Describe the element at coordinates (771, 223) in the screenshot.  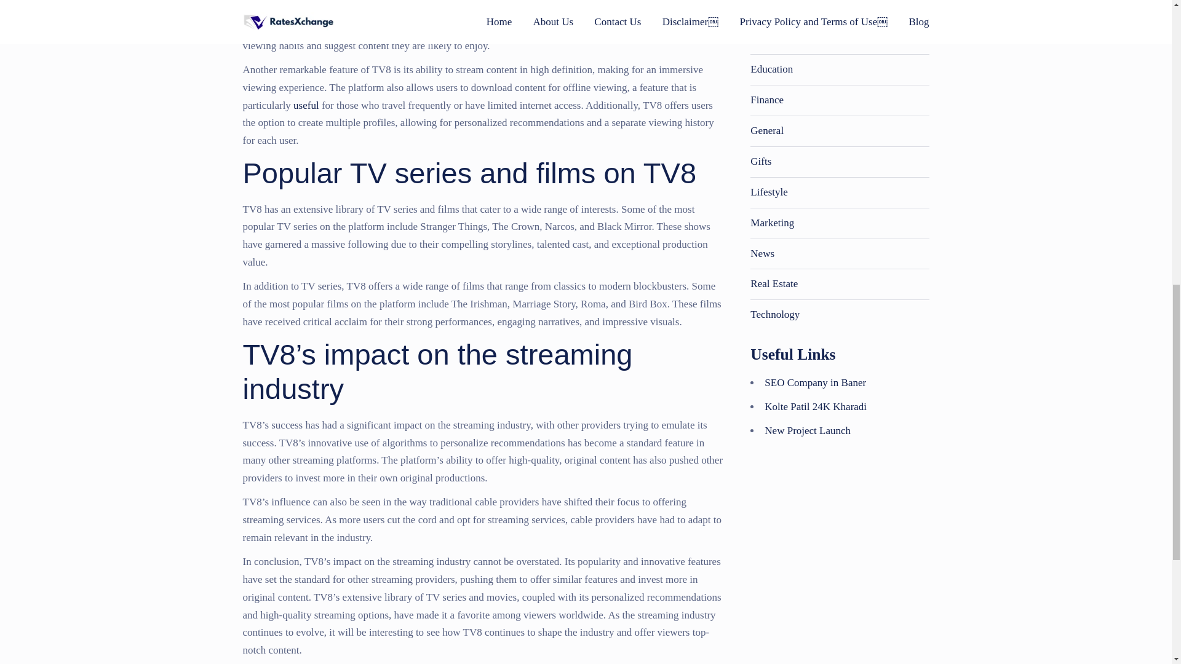
I see `Marketing` at that location.